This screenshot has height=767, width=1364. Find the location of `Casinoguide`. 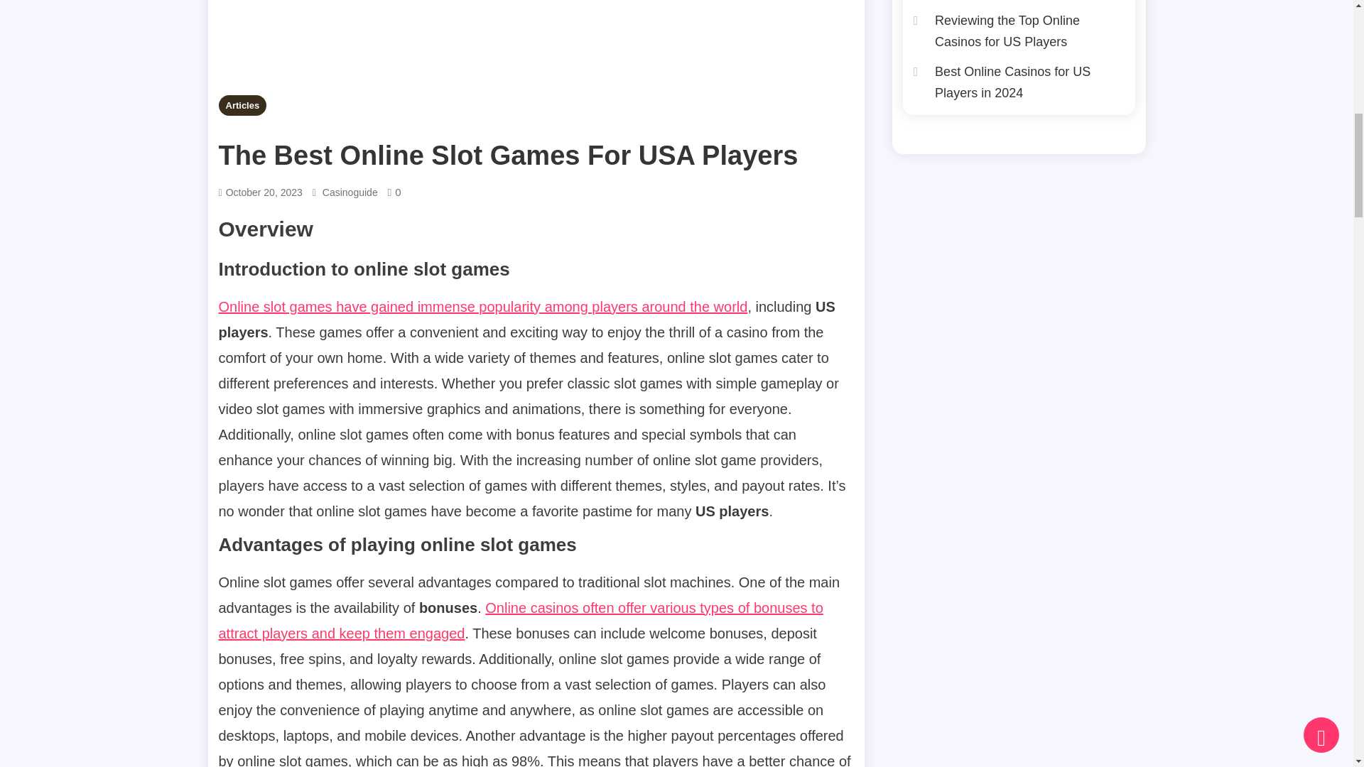

Casinoguide is located at coordinates (350, 193).